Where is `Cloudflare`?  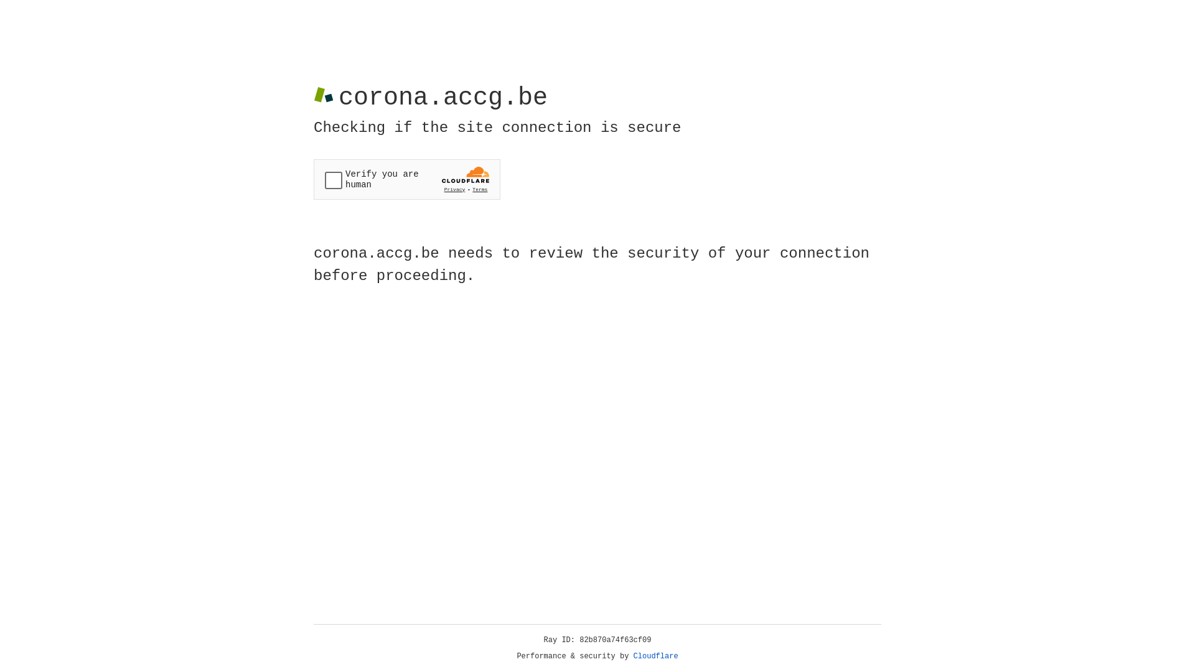
Cloudflare is located at coordinates (656, 656).